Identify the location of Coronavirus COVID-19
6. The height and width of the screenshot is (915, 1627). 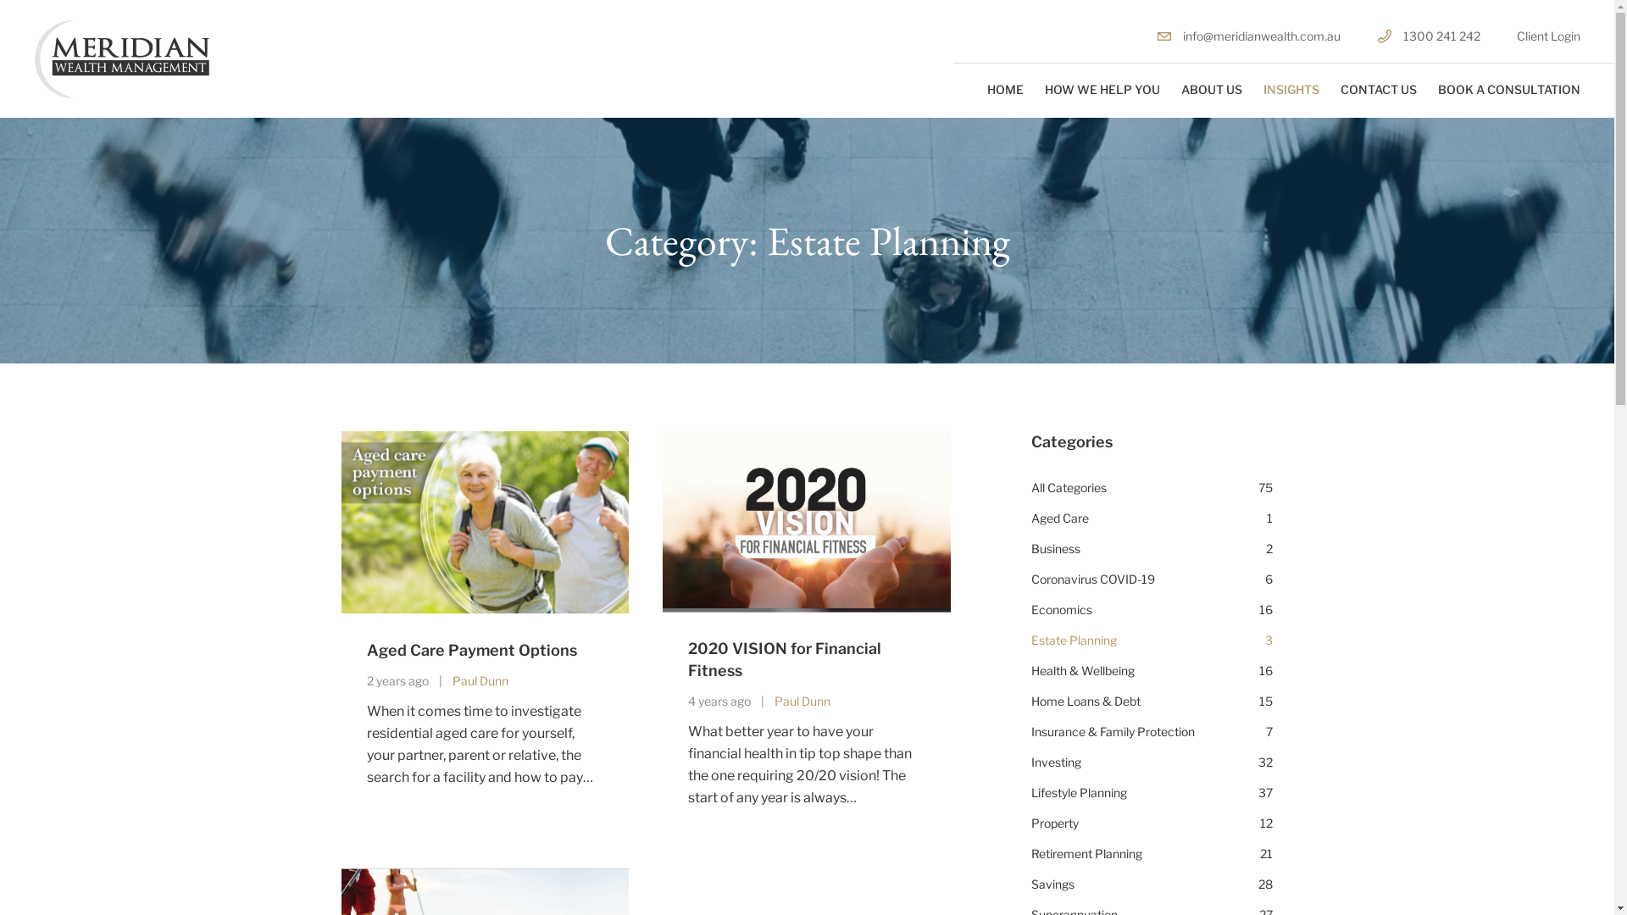
(1152, 579).